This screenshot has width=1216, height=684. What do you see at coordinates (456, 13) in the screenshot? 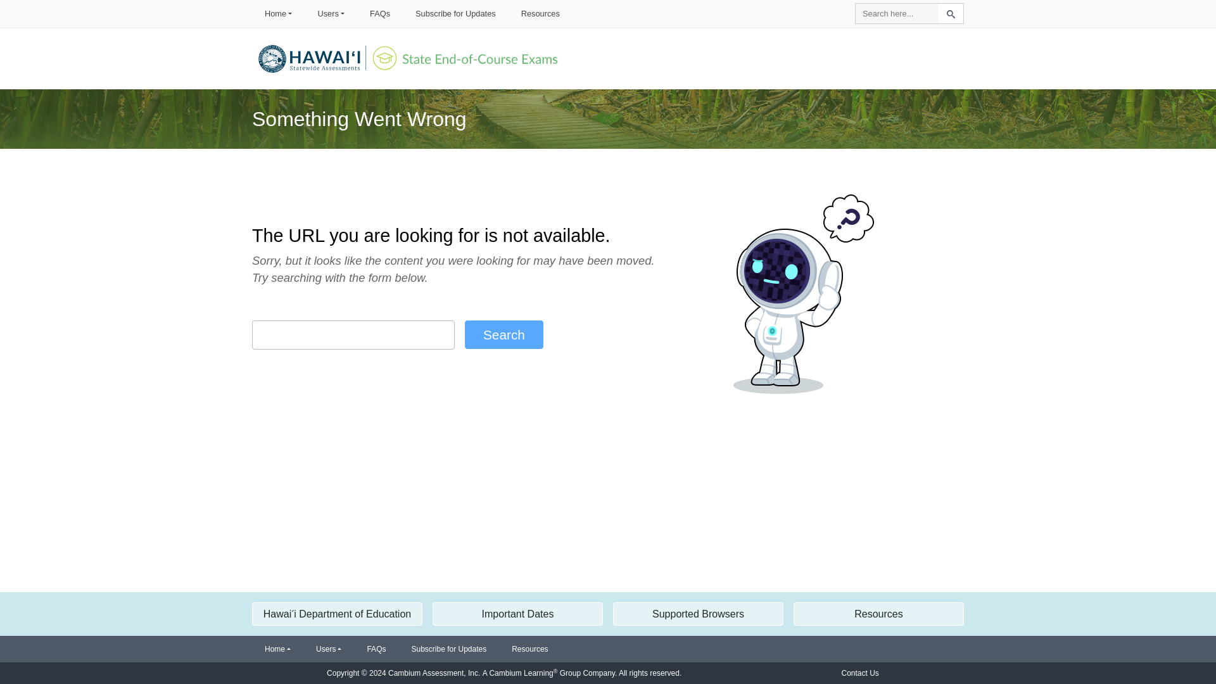
I see `Subscribe for Updates` at bounding box center [456, 13].